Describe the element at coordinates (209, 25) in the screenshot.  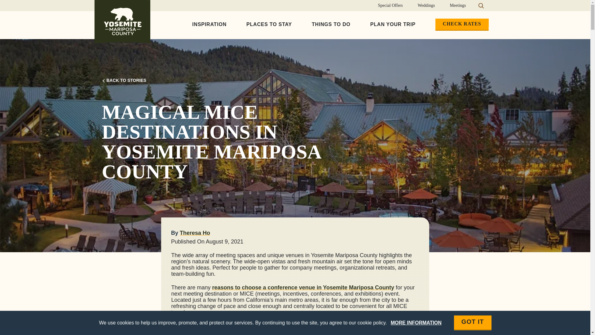
I see `INSPIRATION` at that location.